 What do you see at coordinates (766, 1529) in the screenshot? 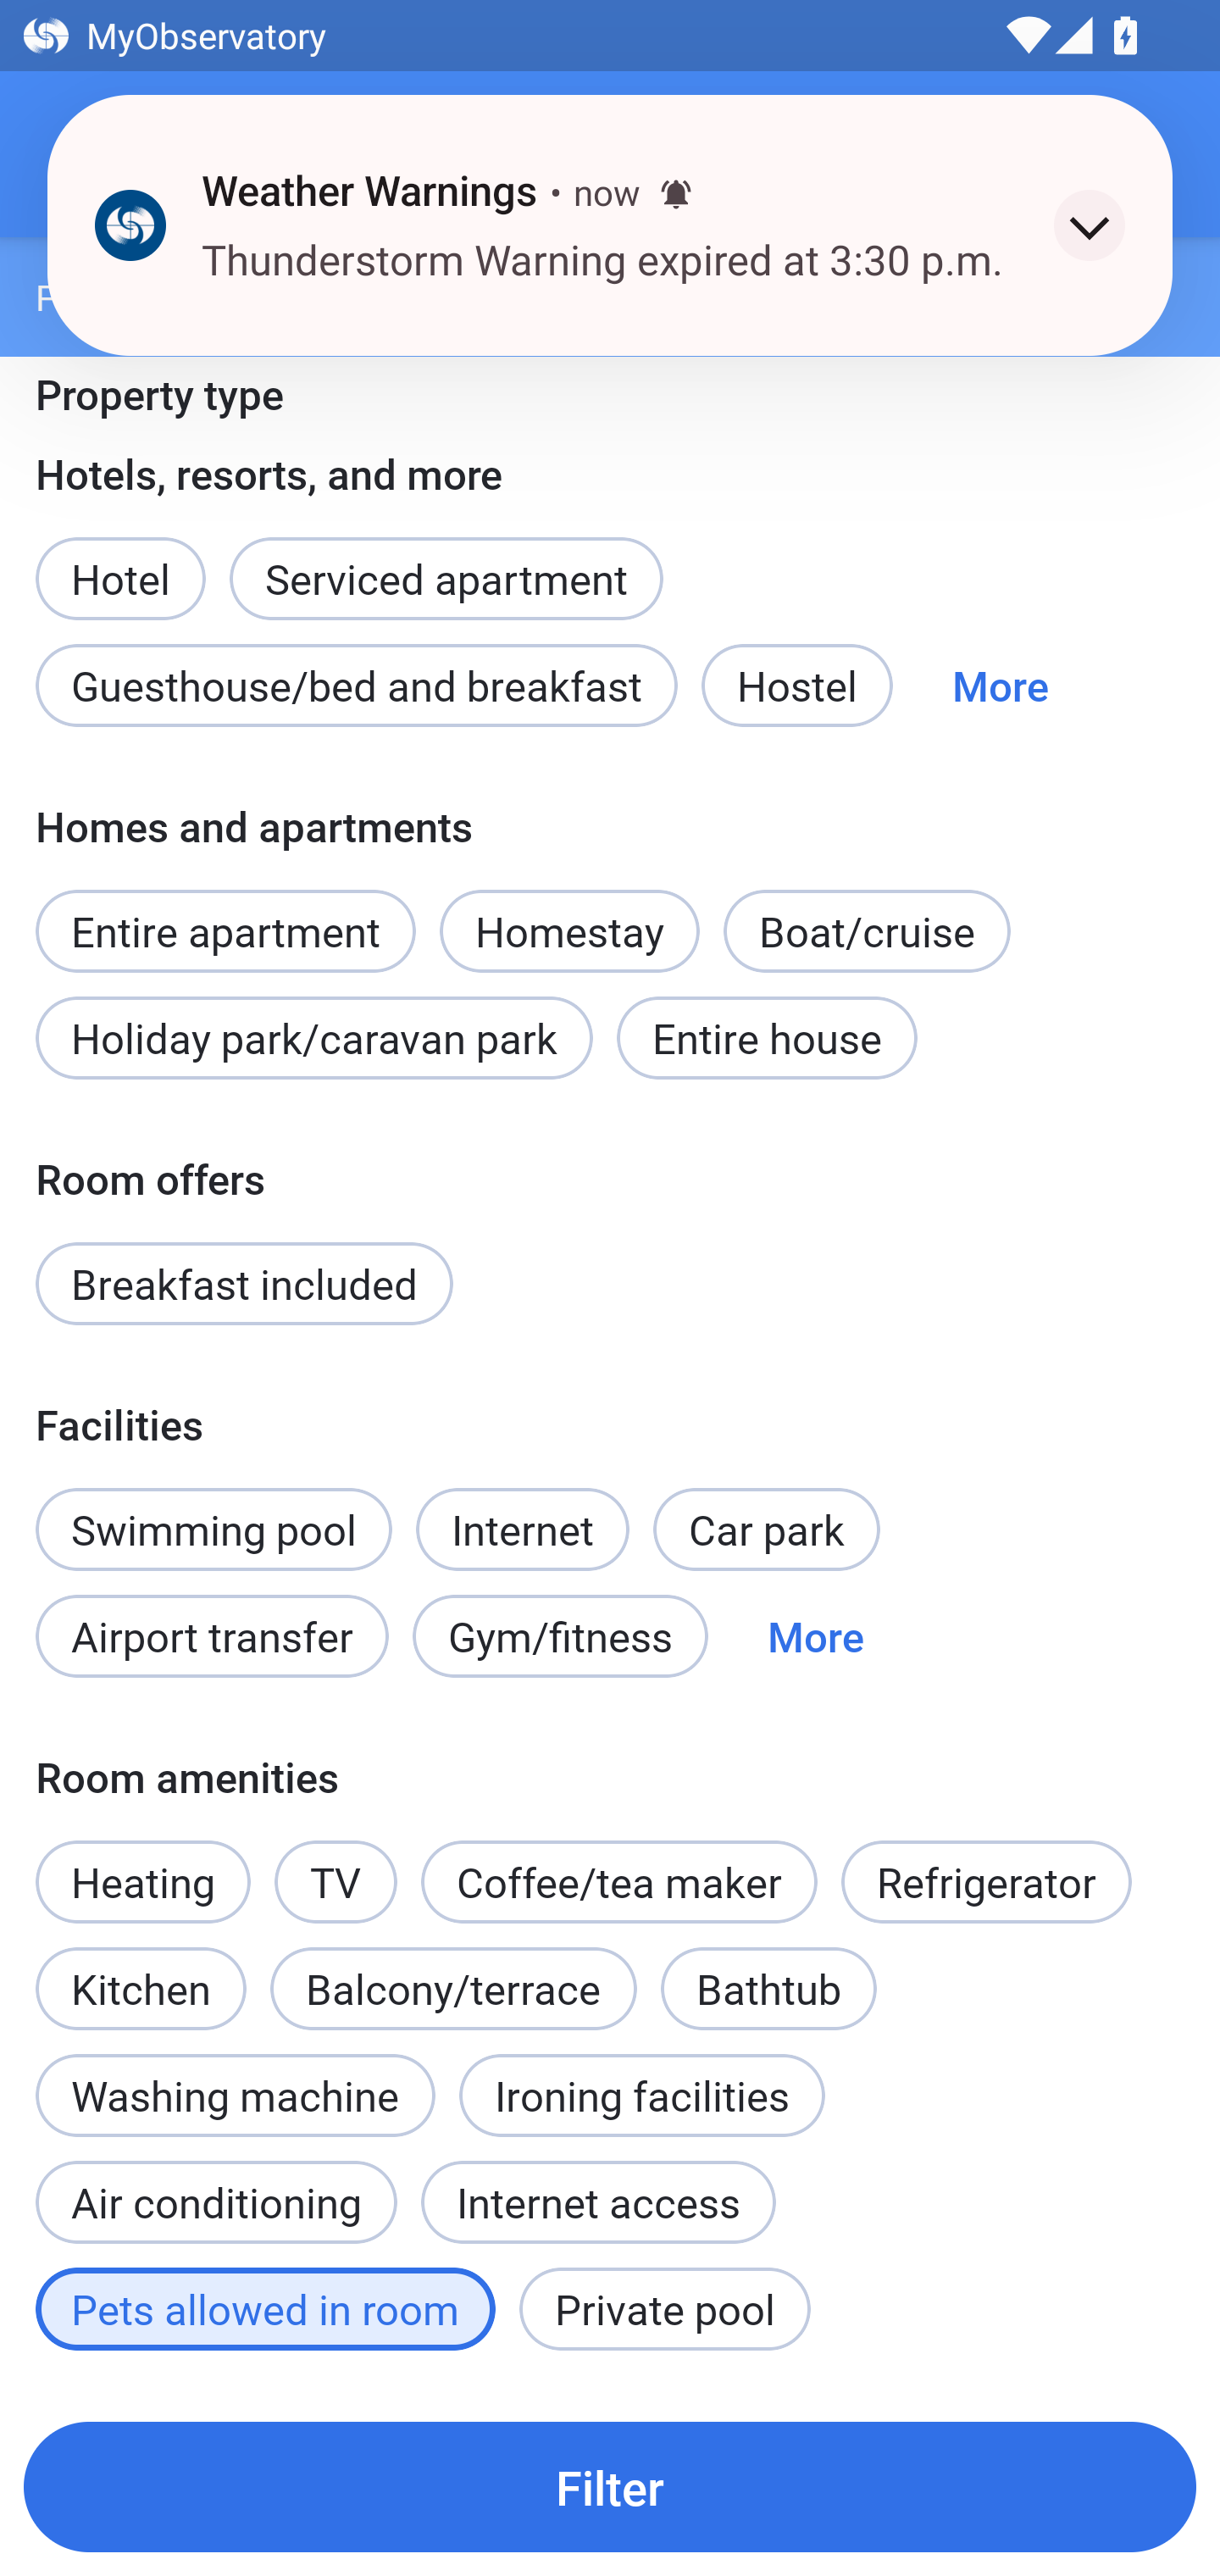
I see `Car park` at bounding box center [766, 1529].